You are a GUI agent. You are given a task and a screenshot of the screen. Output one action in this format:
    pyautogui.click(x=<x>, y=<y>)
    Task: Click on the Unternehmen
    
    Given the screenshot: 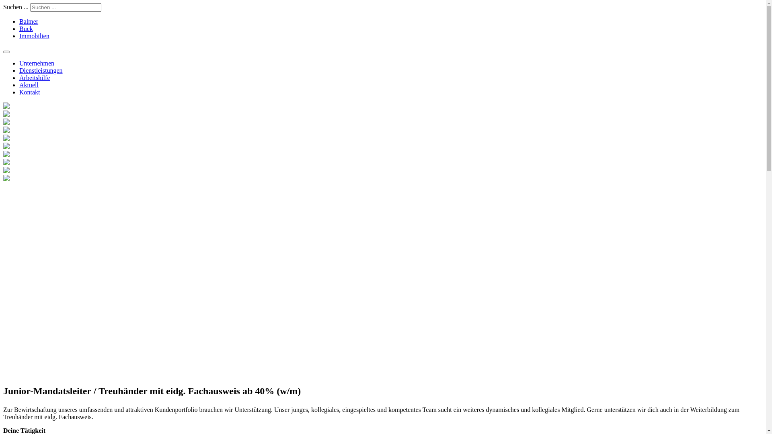 What is the action you would take?
    pyautogui.click(x=37, y=63)
    